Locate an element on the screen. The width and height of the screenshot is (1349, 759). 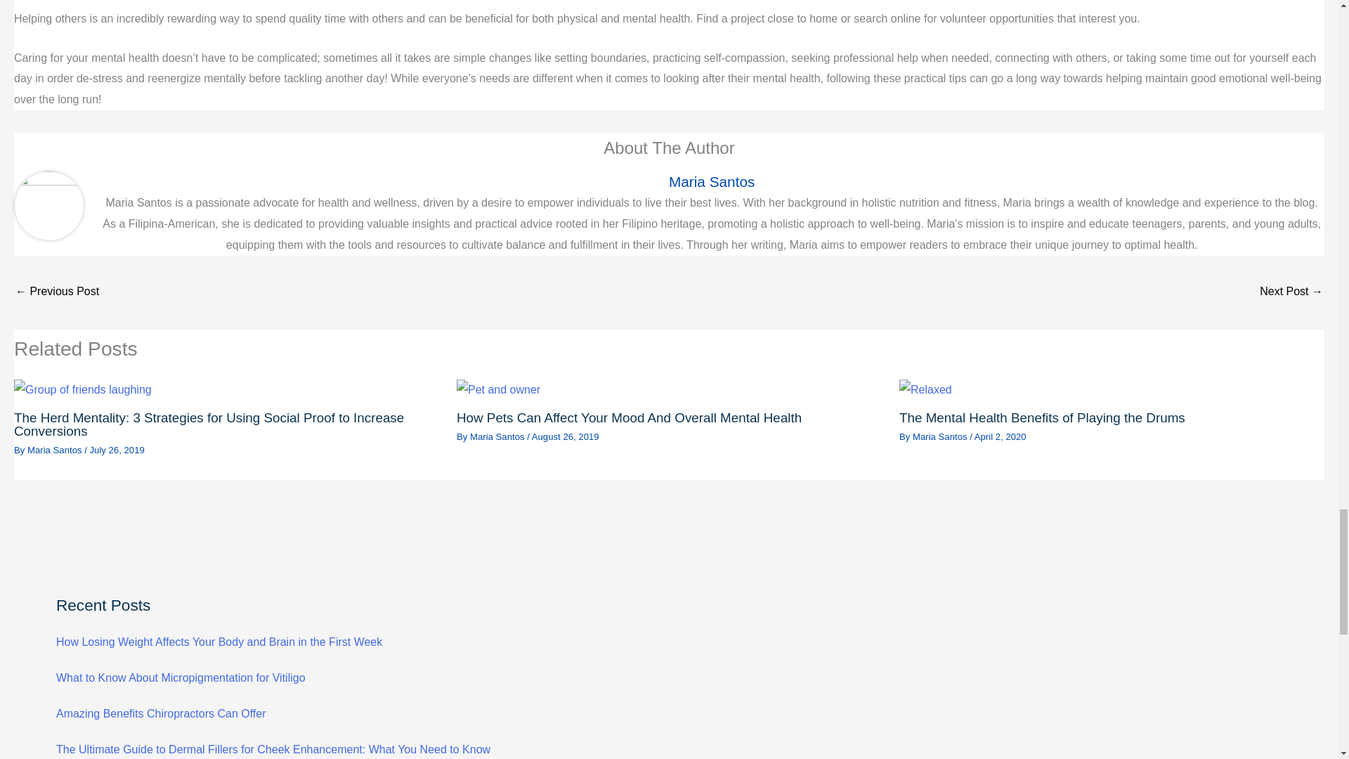
Engaging Your Kids: What Aspects to Prioritize is located at coordinates (1291, 292).